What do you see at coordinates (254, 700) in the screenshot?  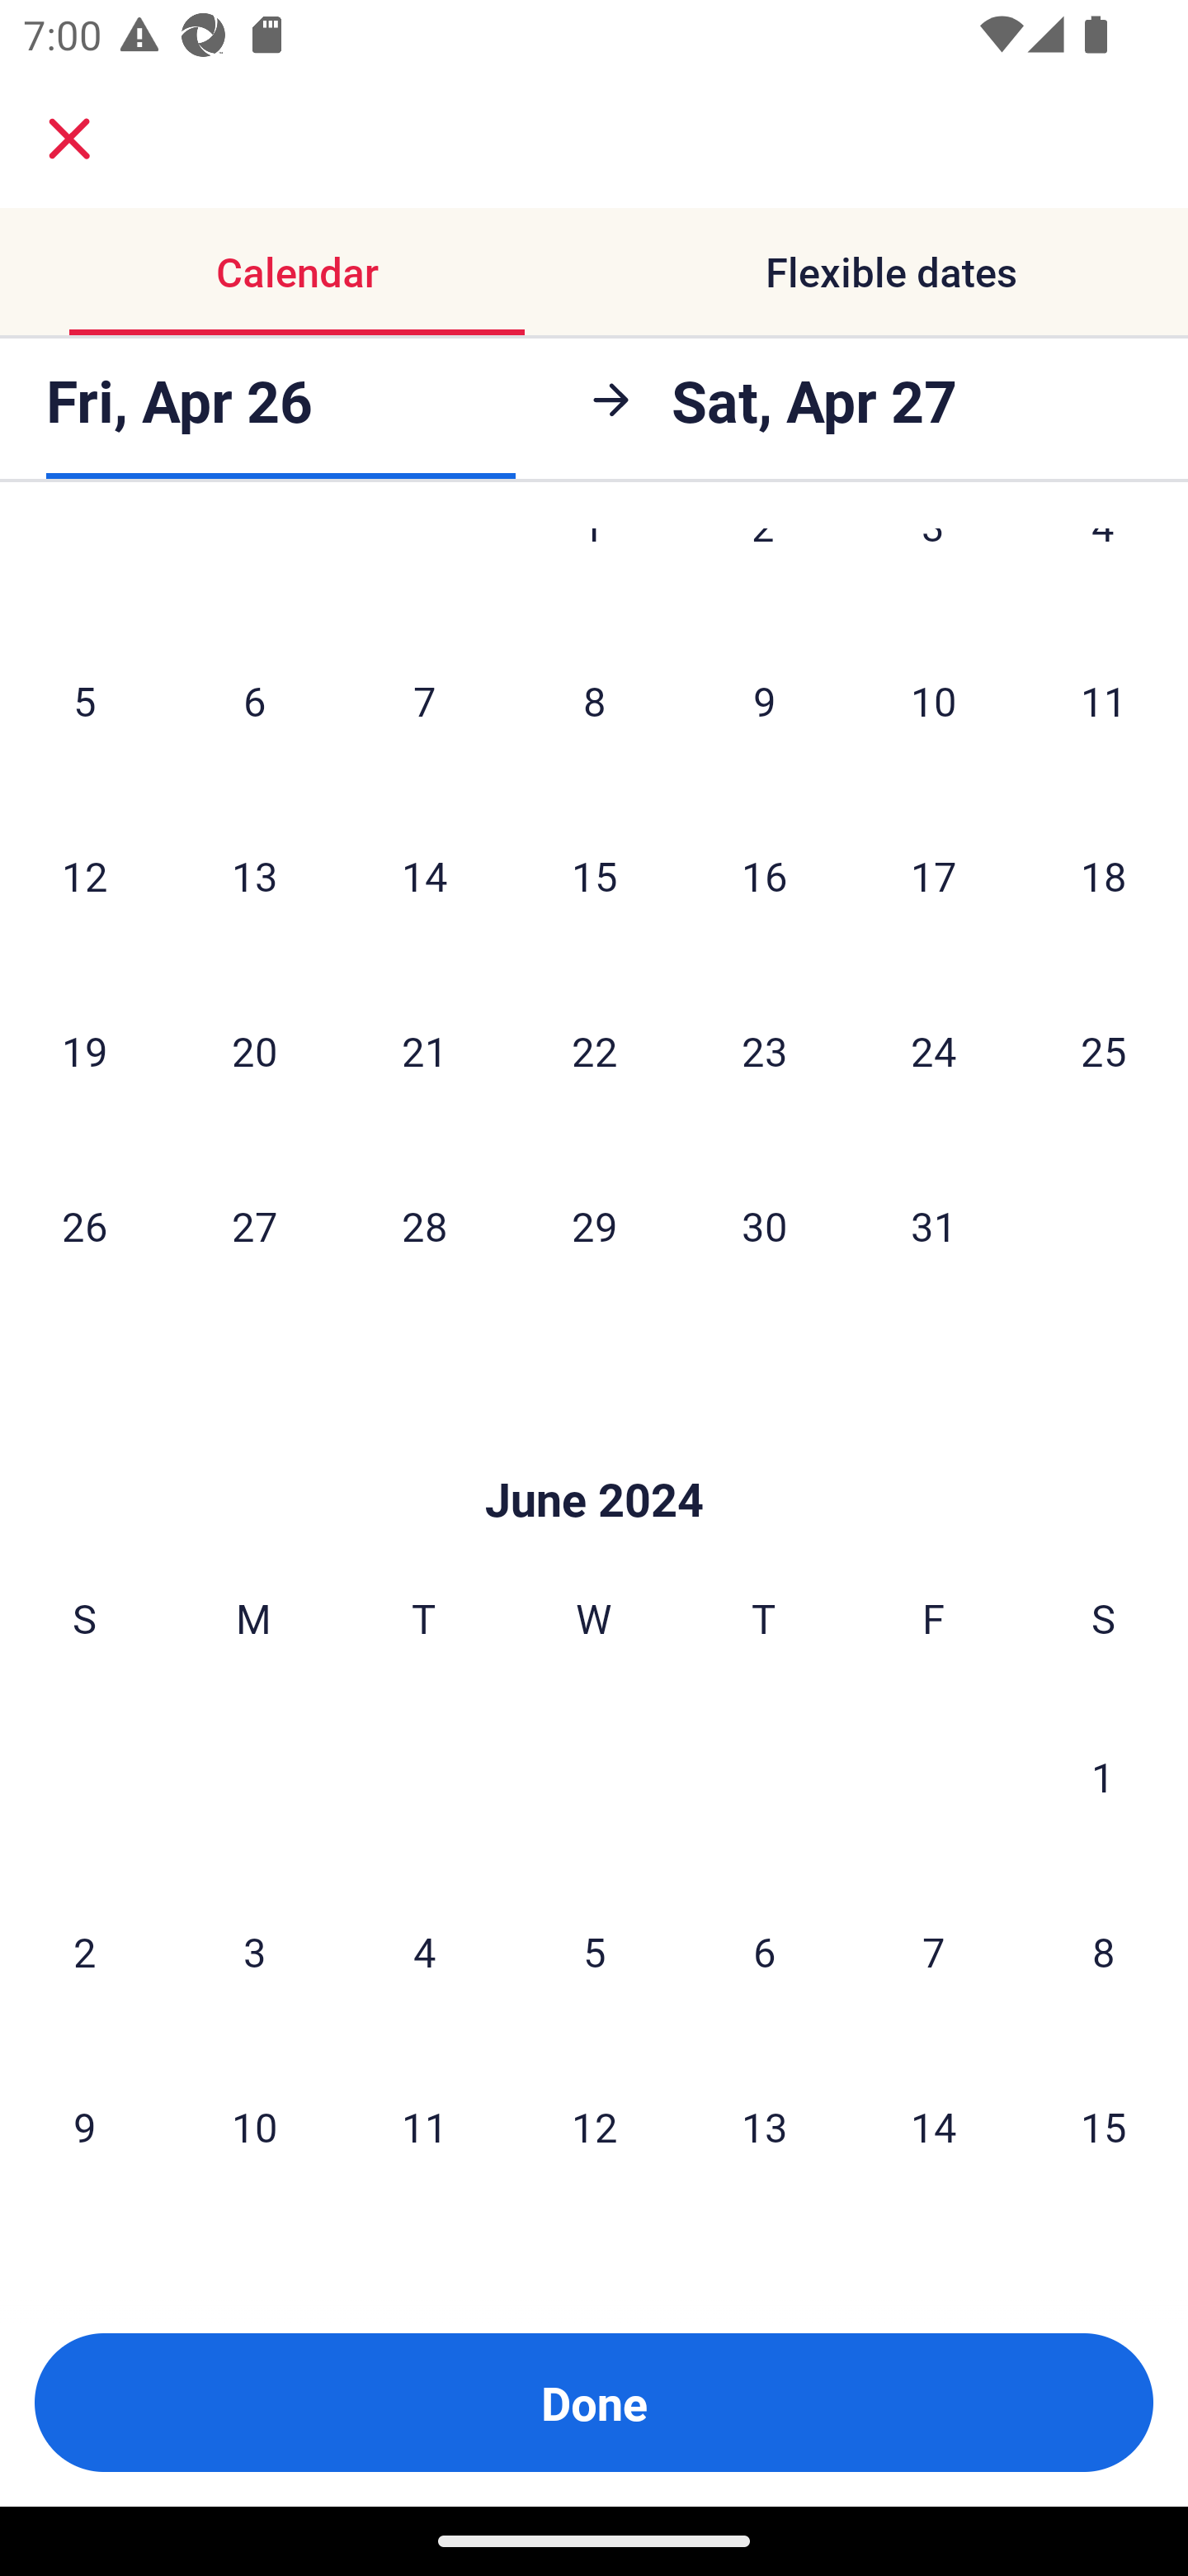 I see `6 Monday, May 6, 2024` at bounding box center [254, 700].